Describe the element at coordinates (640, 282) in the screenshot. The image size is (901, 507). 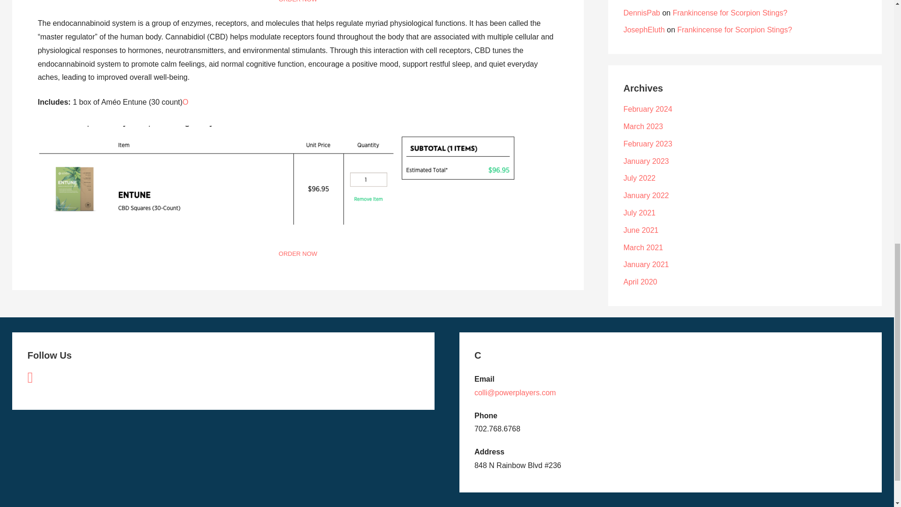
I see `April 2020` at that location.